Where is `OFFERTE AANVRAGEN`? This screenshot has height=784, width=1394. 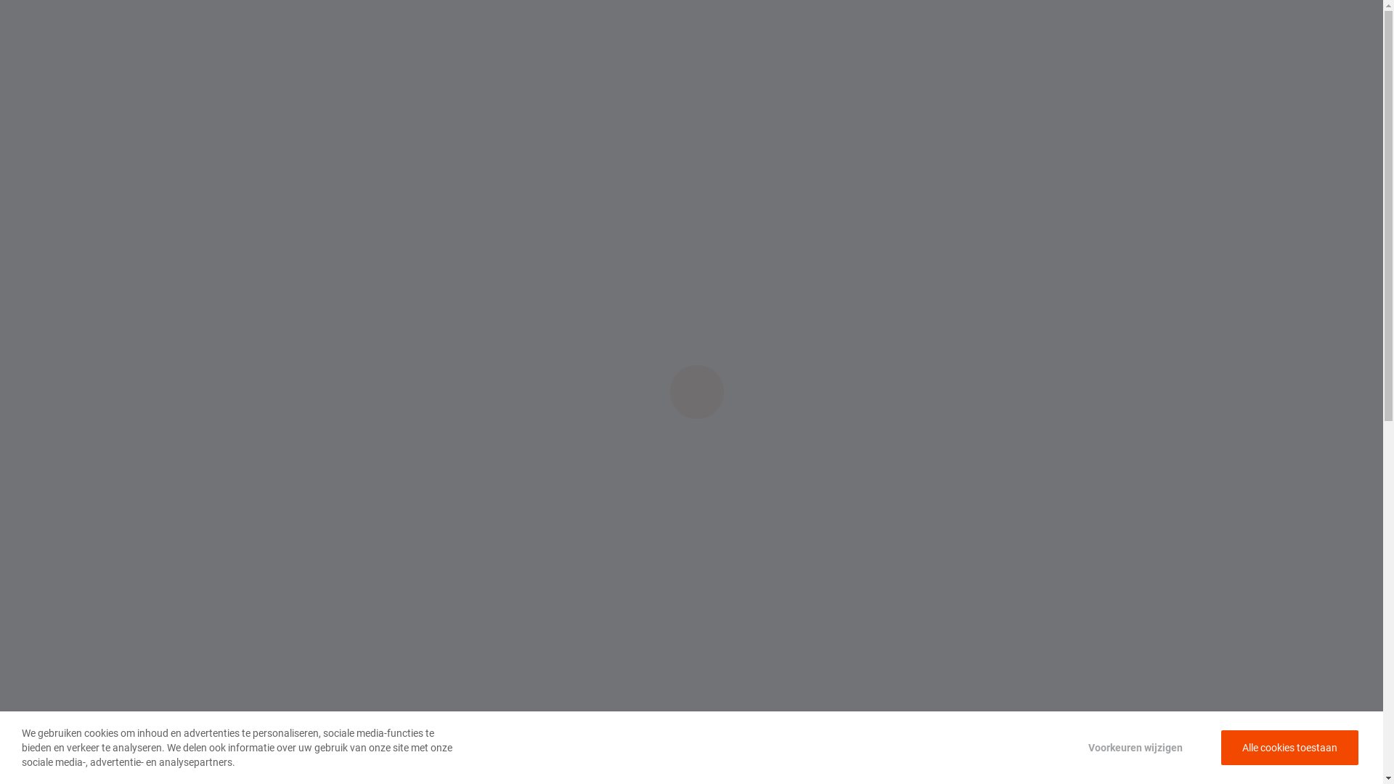 OFFERTE AANVRAGEN is located at coordinates (1017, 23).